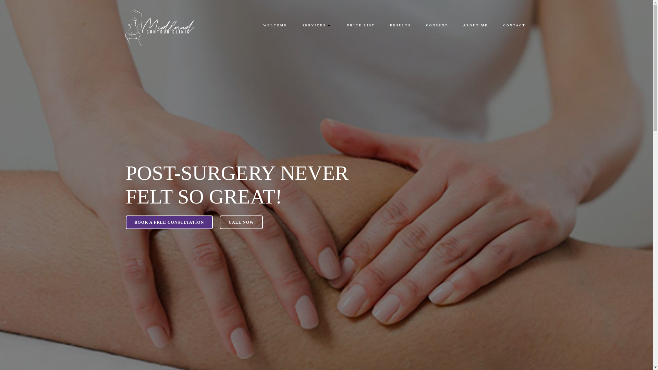 The image size is (658, 370). I want to click on CONSENT, so click(437, 26).